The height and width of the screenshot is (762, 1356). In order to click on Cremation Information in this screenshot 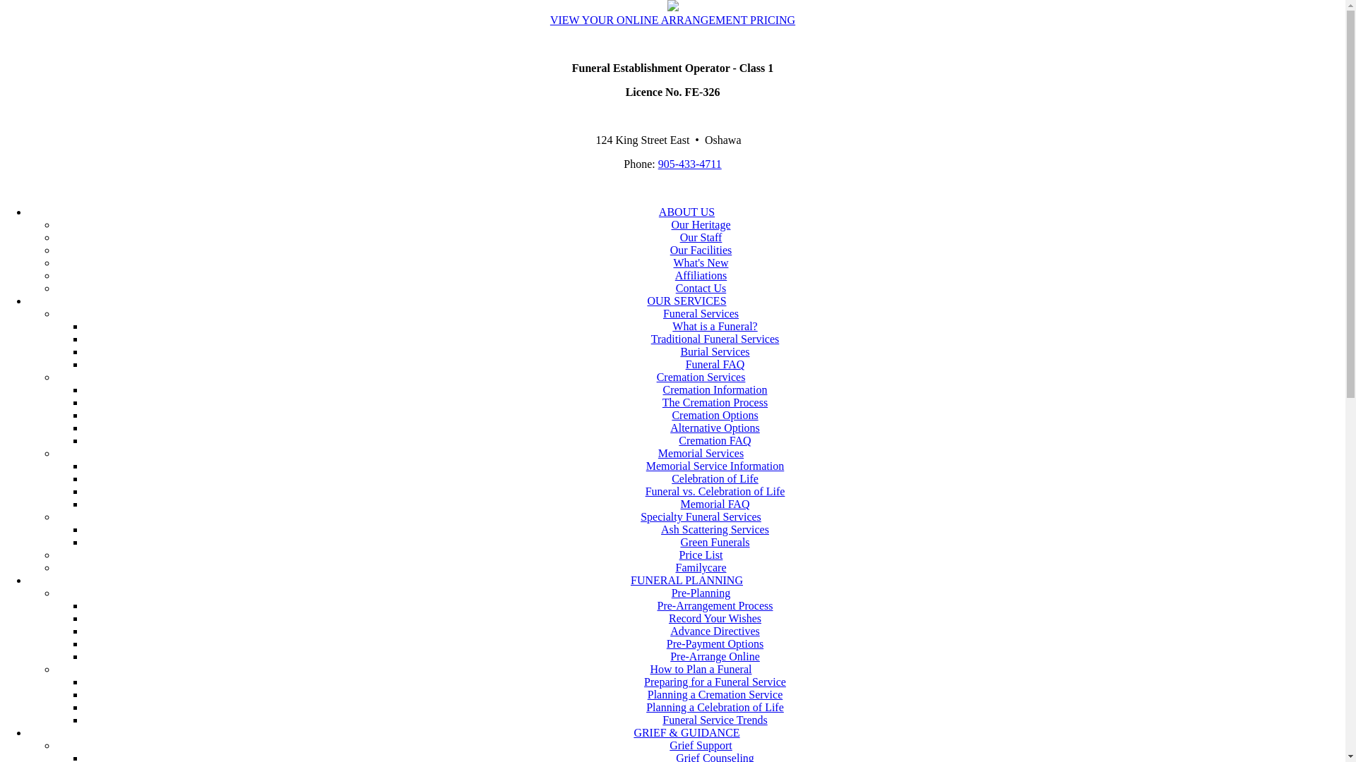, I will do `click(715, 389)`.